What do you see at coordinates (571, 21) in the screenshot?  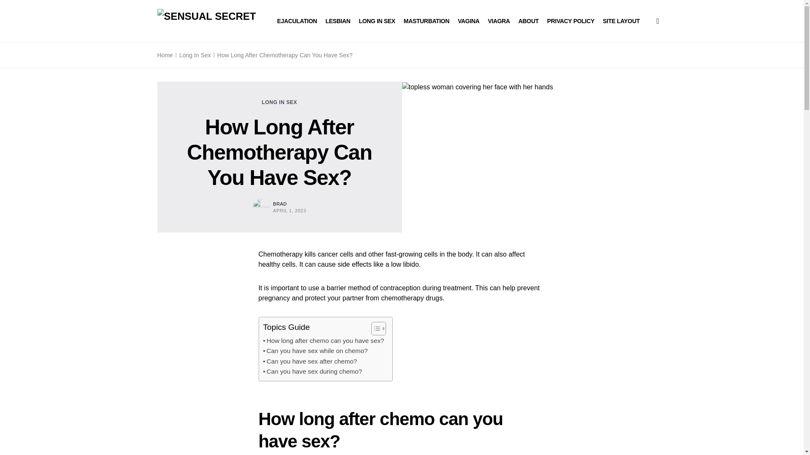 I see `PRIVACY POLICY` at bounding box center [571, 21].